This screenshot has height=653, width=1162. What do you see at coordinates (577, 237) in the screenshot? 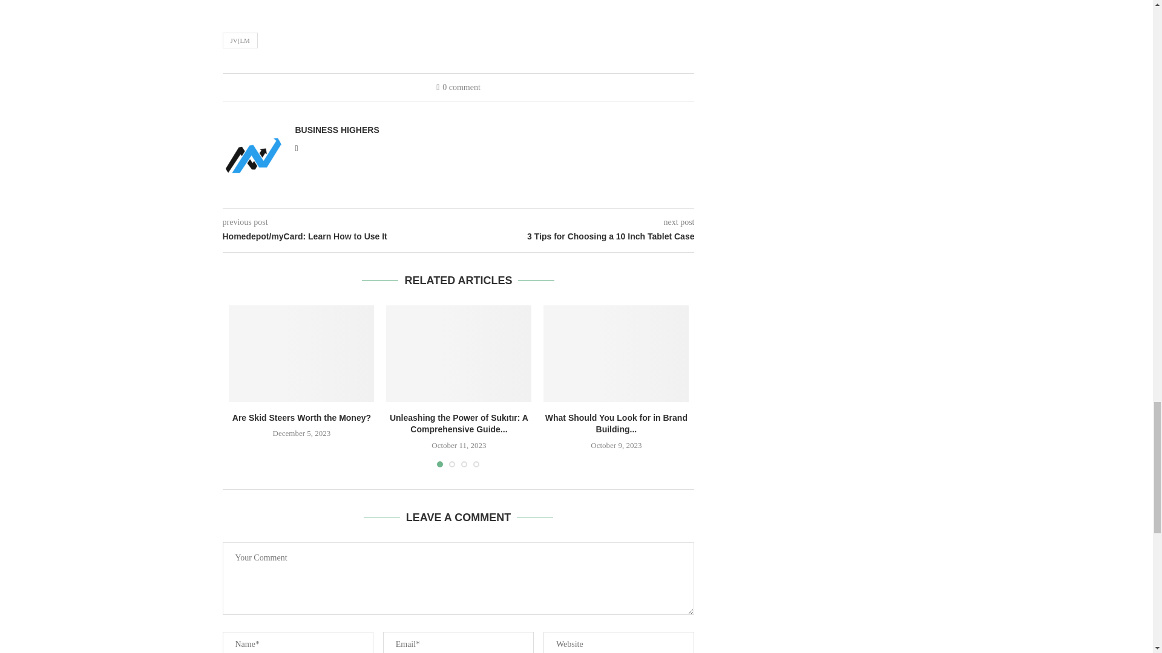
I see `3 Tips for Choosing a 10 Inch Tablet Case` at bounding box center [577, 237].